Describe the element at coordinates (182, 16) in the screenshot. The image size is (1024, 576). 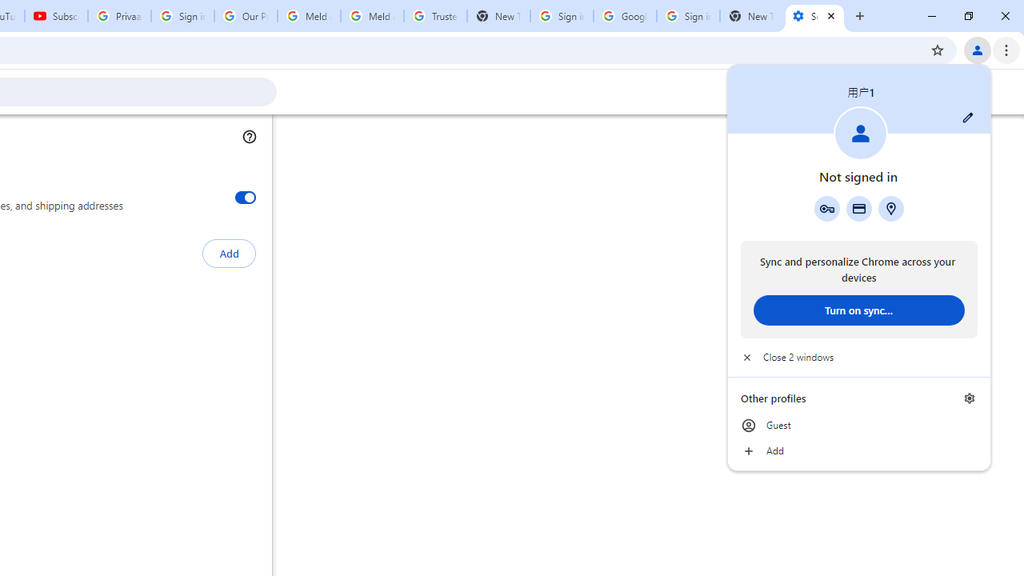
I see `Sign in - Google Accounts` at that location.